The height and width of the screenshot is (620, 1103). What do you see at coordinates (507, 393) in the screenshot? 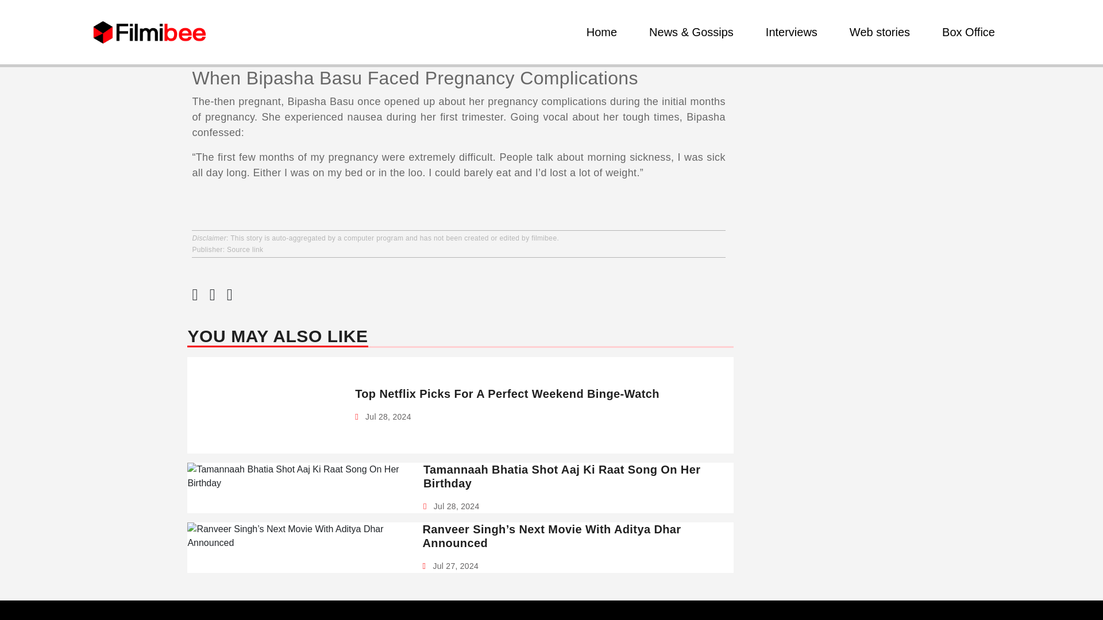
I see `Top Netflix Picks For A Perfect Weekend Binge-Watch` at bounding box center [507, 393].